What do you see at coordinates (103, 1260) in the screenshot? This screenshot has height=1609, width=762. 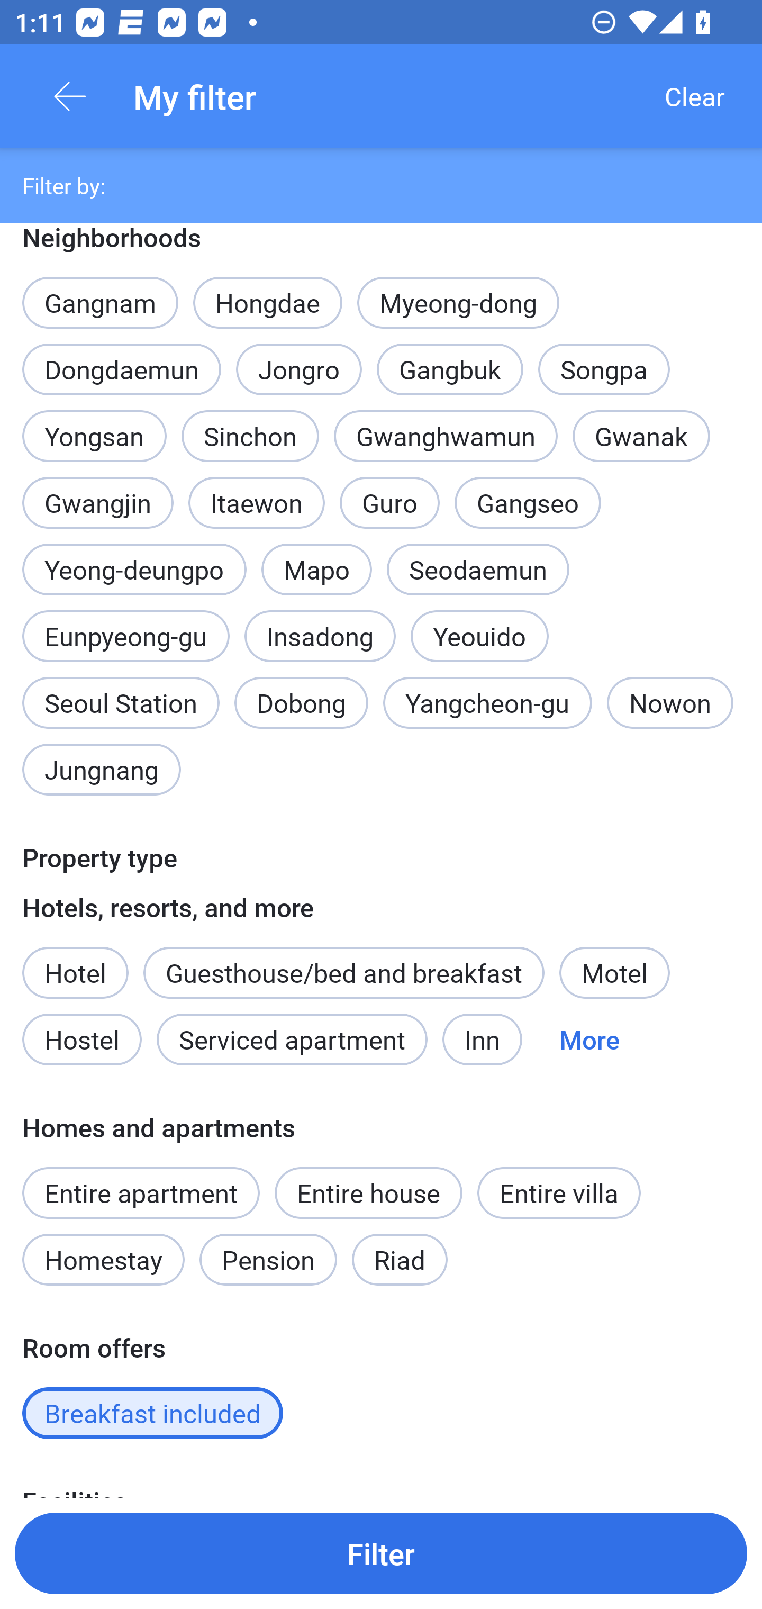 I see `Homestay` at bounding box center [103, 1260].